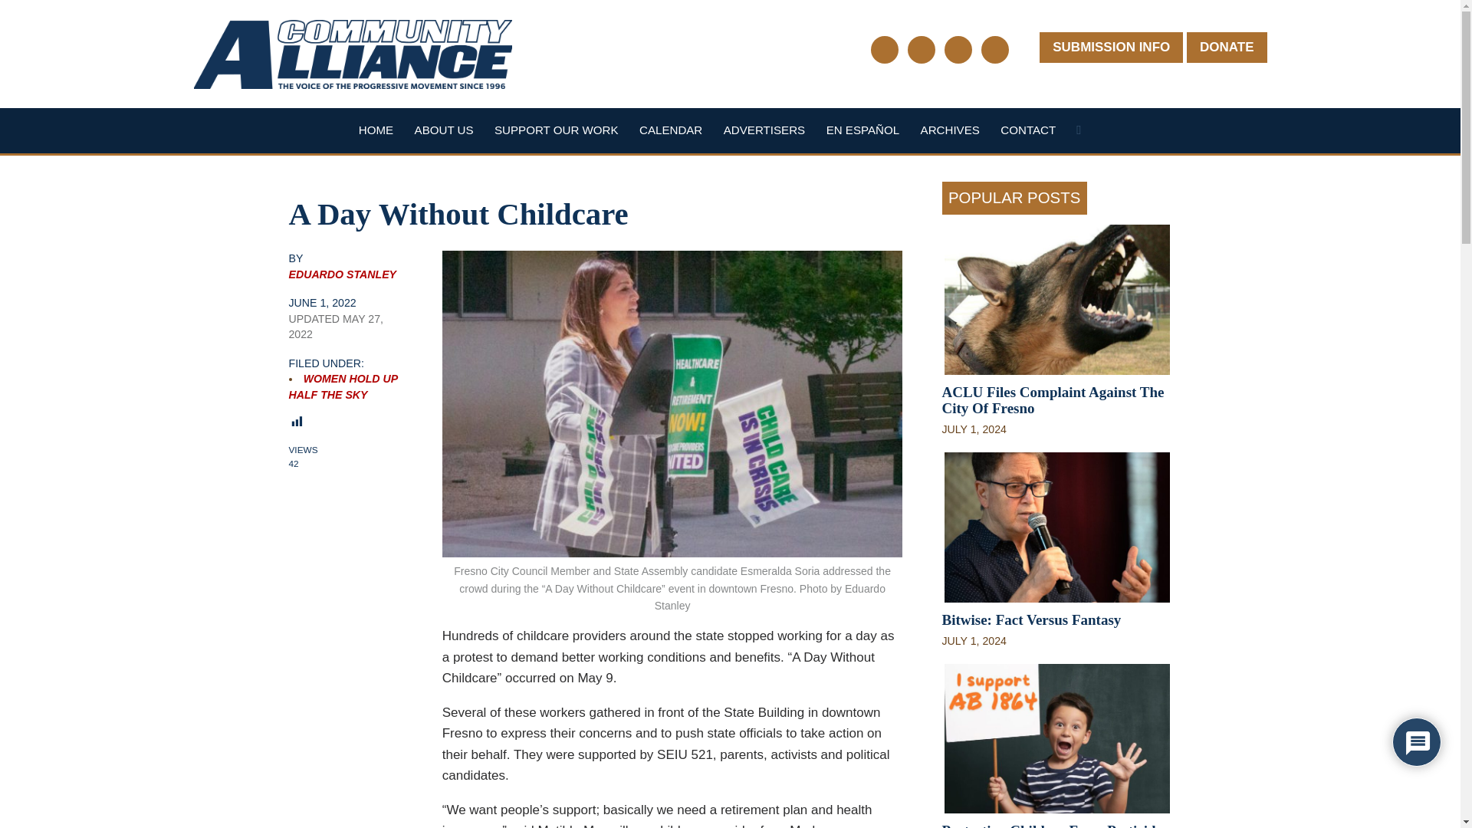 This screenshot has height=828, width=1472. Describe the element at coordinates (1027, 130) in the screenshot. I see `CONTACT` at that location.